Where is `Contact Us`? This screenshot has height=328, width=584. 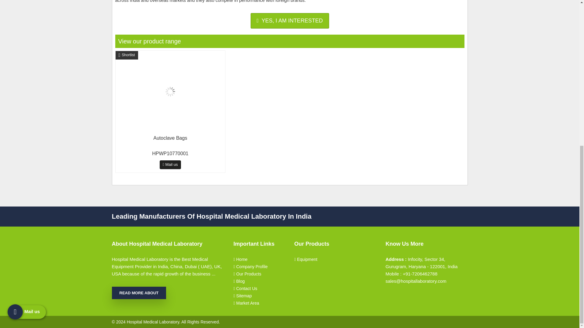
Contact Us is located at coordinates (259, 289).